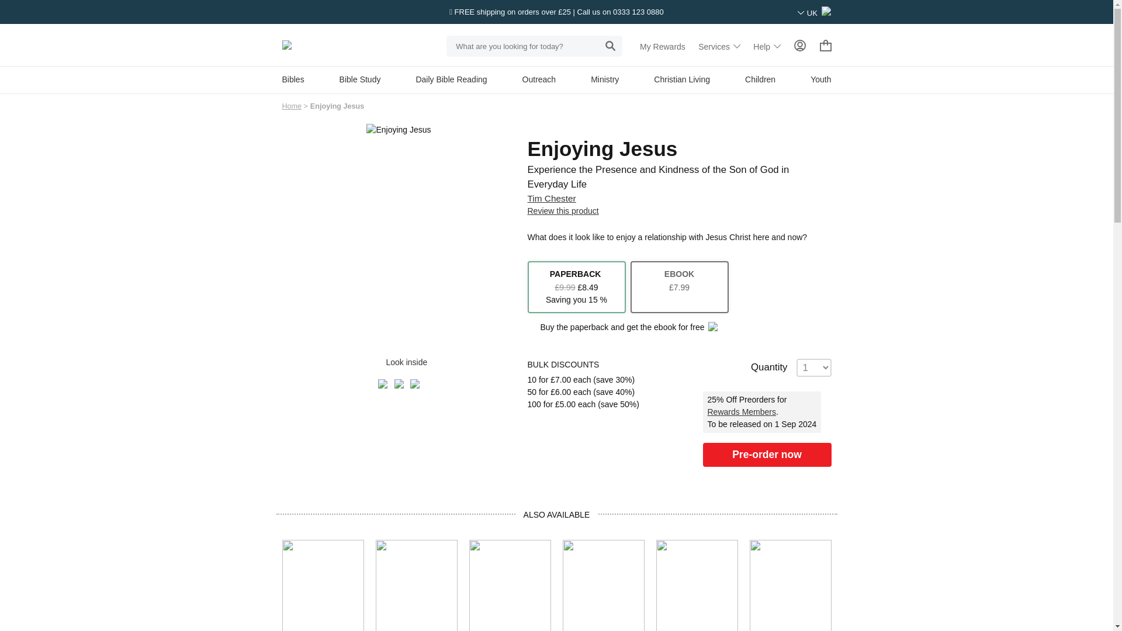 The width and height of the screenshot is (1122, 631). What do you see at coordinates (719, 47) in the screenshot?
I see `Services` at bounding box center [719, 47].